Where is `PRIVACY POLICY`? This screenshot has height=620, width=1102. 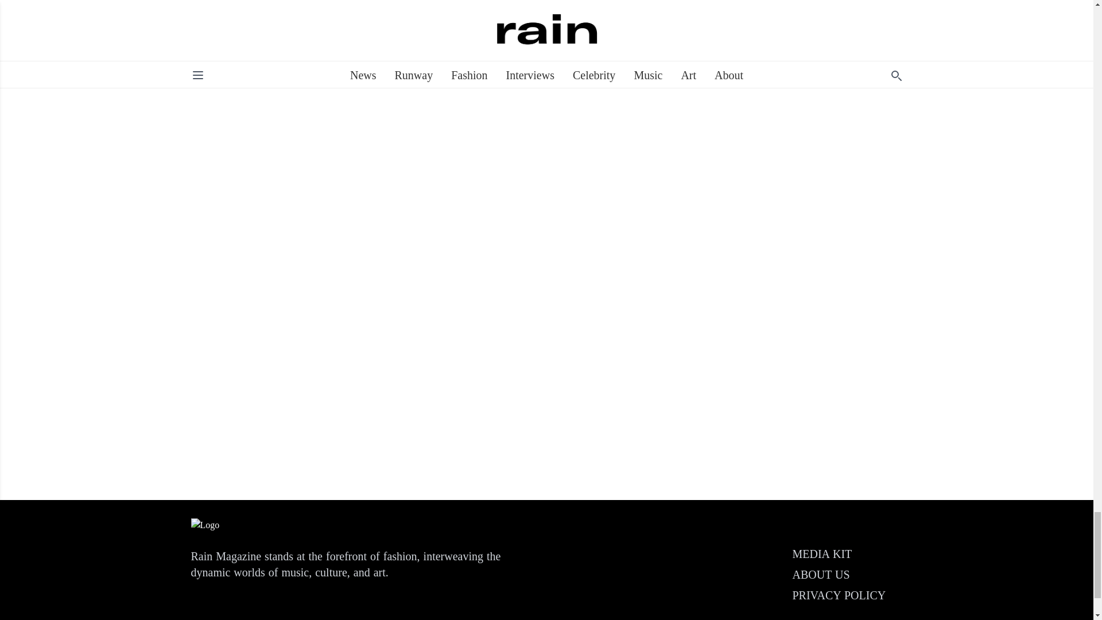 PRIVACY POLICY is located at coordinates (839, 595).